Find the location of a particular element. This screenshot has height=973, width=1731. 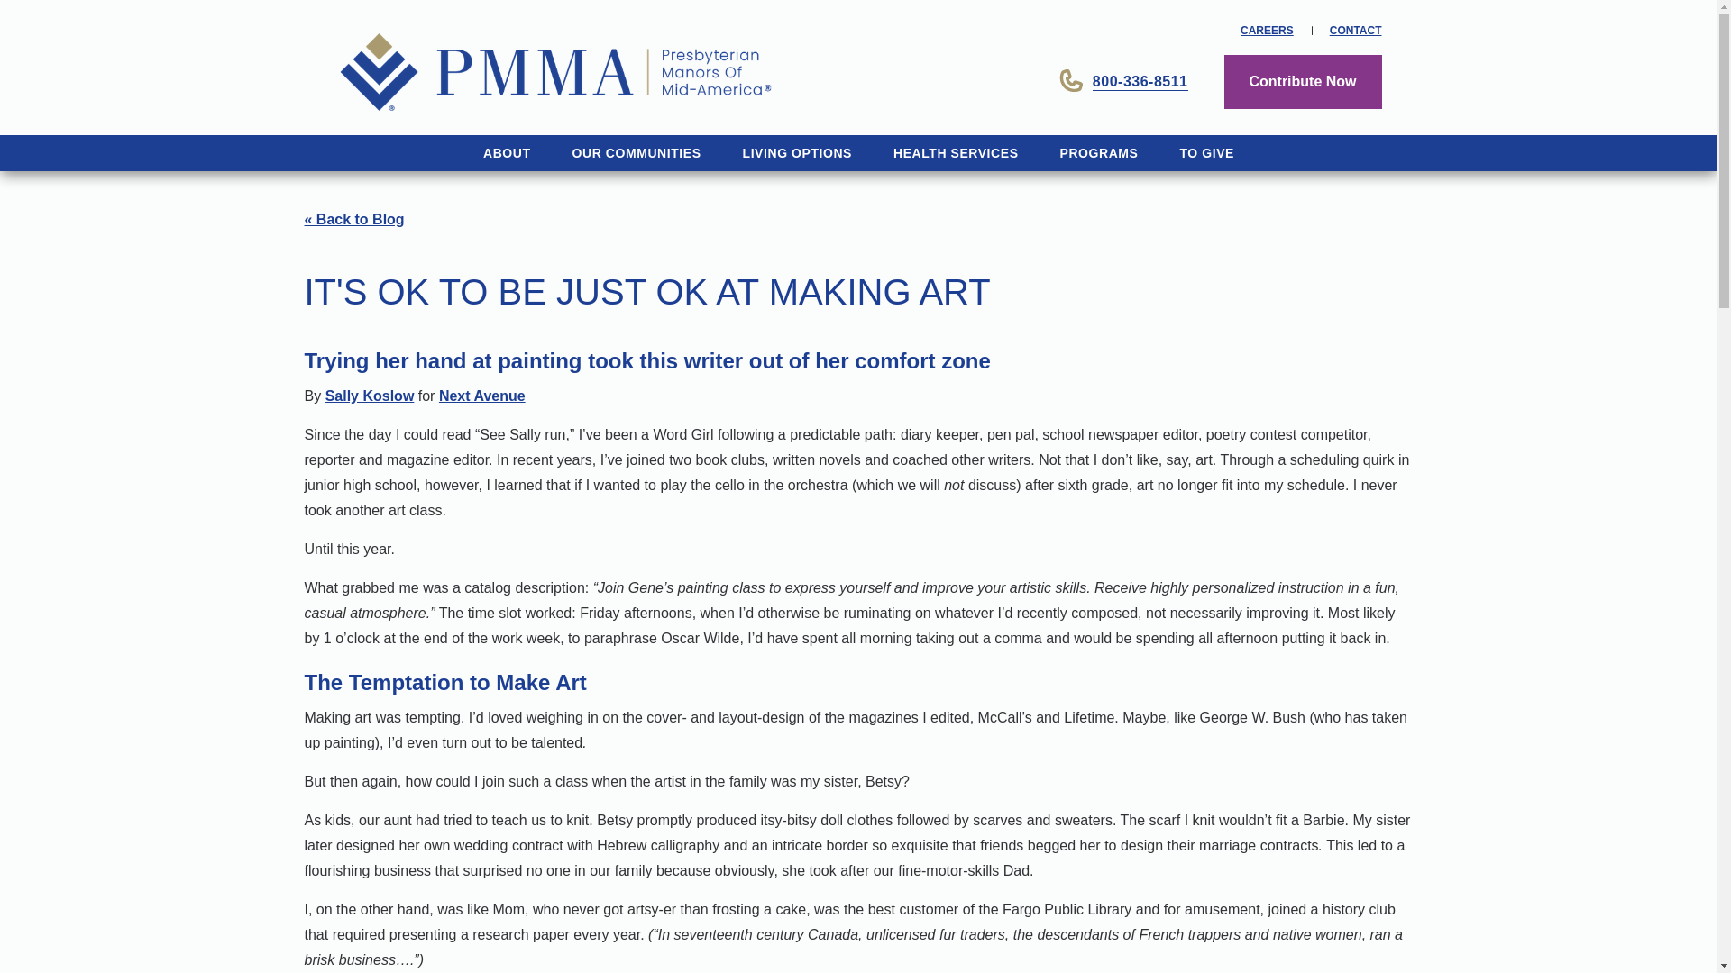

CONTACT is located at coordinates (1355, 31).